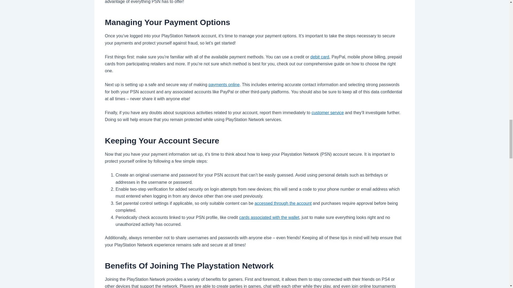 The height and width of the screenshot is (288, 513). Describe the element at coordinates (269, 217) in the screenshot. I see `cards associated with the wallet` at that location.